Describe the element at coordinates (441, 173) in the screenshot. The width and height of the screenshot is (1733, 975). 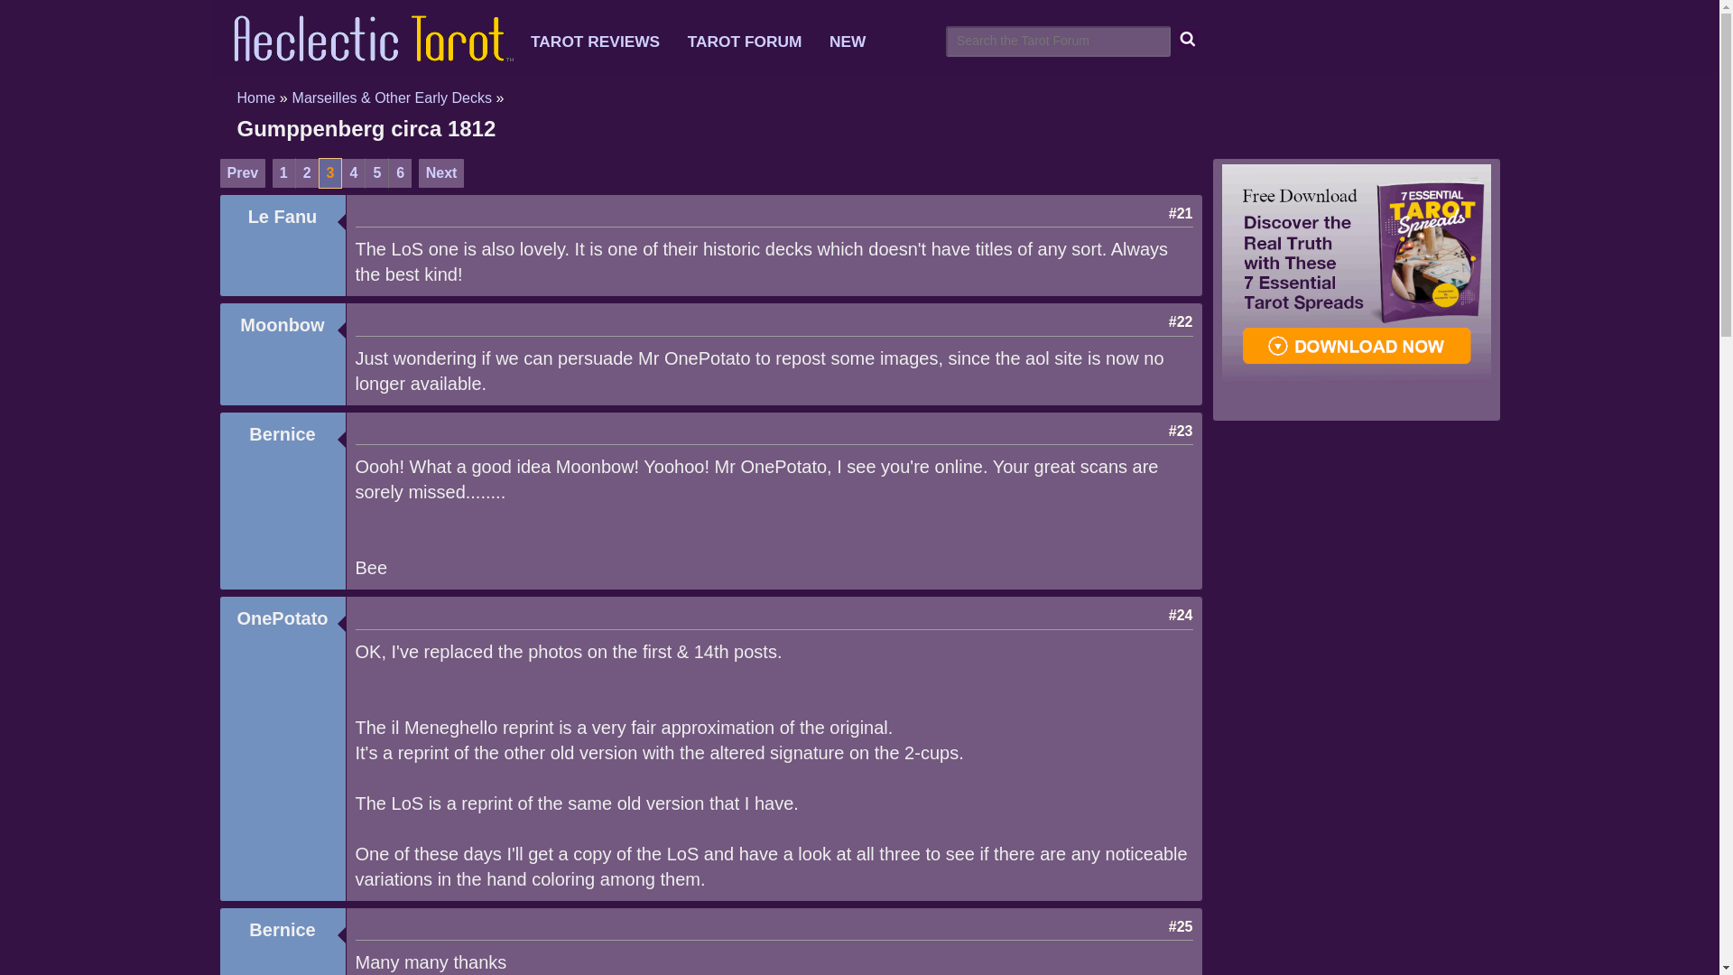
I see `Next` at that location.